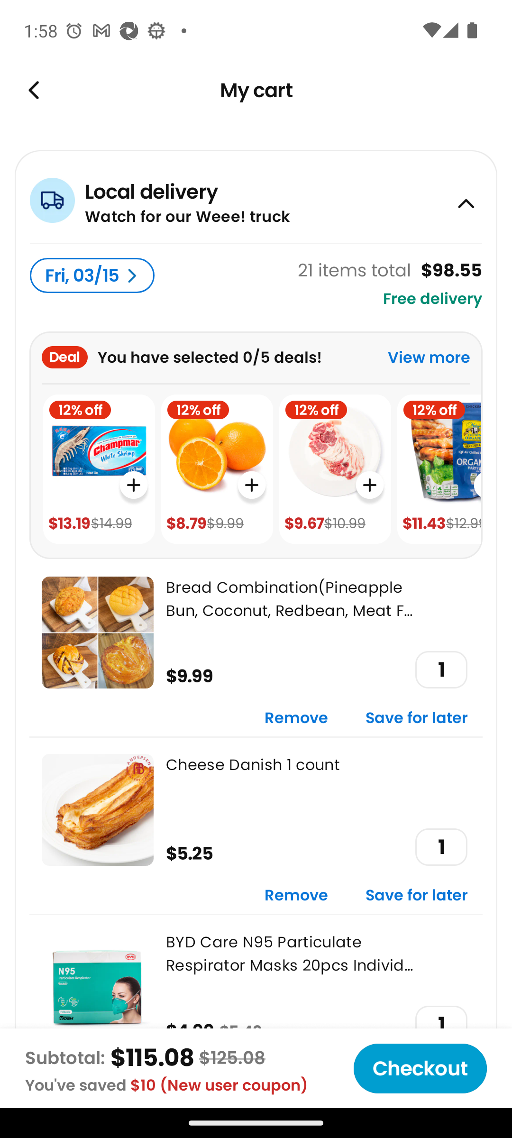 The width and height of the screenshot is (512, 1138). Describe the element at coordinates (217, 469) in the screenshot. I see `12% off $8.79 $9.99` at that location.